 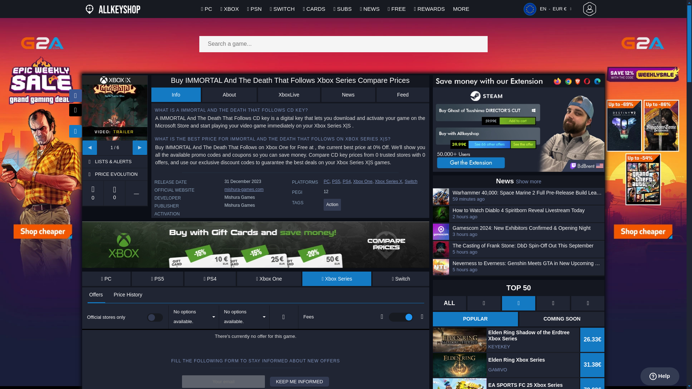 I want to click on  PC, so click(x=106, y=278).